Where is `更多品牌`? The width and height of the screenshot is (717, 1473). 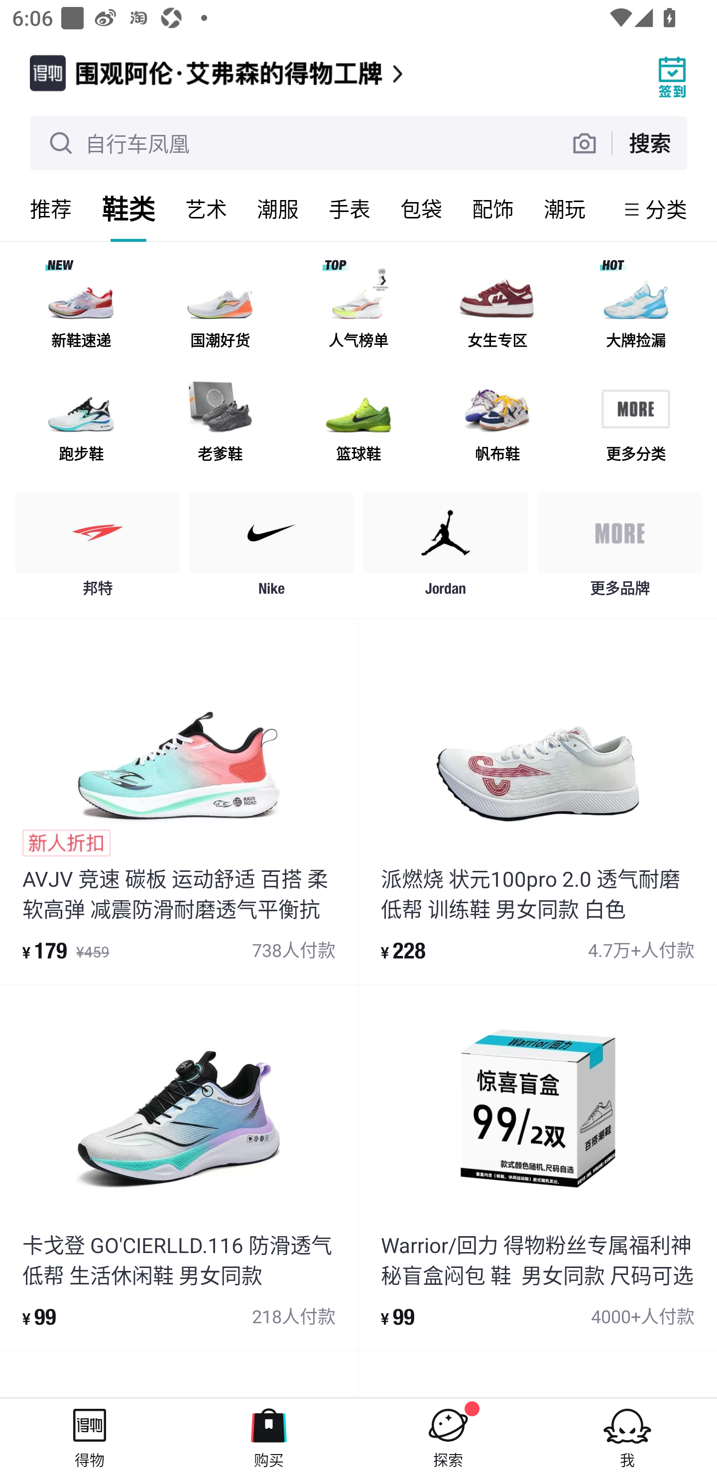 更多品牌 is located at coordinates (619, 548).